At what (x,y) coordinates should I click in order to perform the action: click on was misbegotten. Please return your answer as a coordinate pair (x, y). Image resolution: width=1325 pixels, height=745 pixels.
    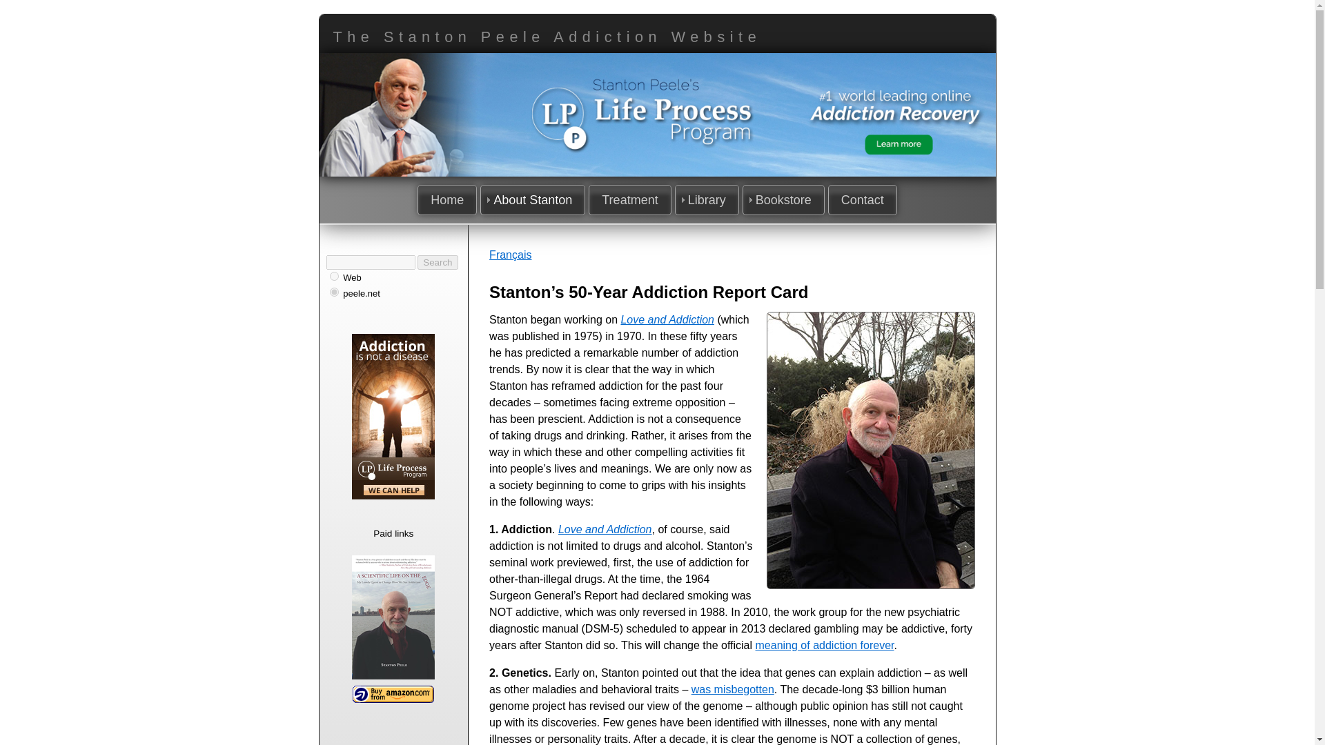
    Looking at the image, I should click on (733, 689).